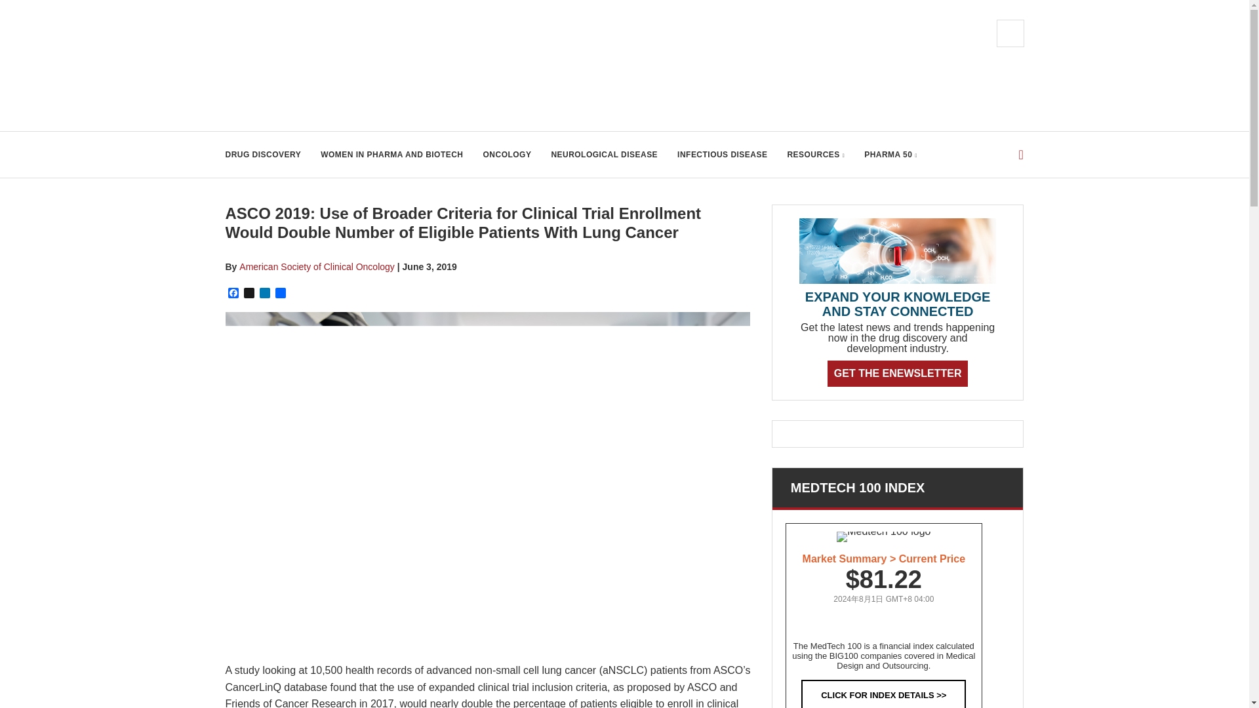 The image size is (1259, 708). What do you see at coordinates (264, 155) in the screenshot?
I see `DRUG DISCOVERY` at bounding box center [264, 155].